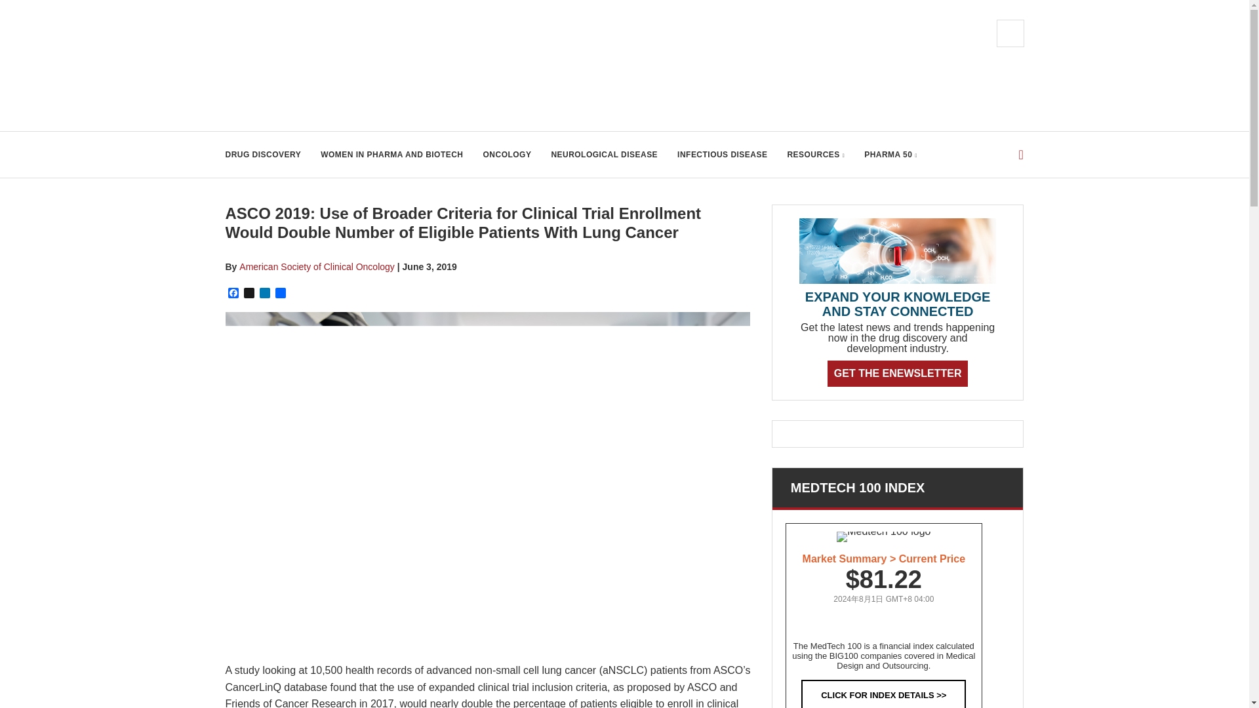 The image size is (1259, 708). What do you see at coordinates (264, 155) in the screenshot?
I see `DRUG DISCOVERY` at bounding box center [264, 155].